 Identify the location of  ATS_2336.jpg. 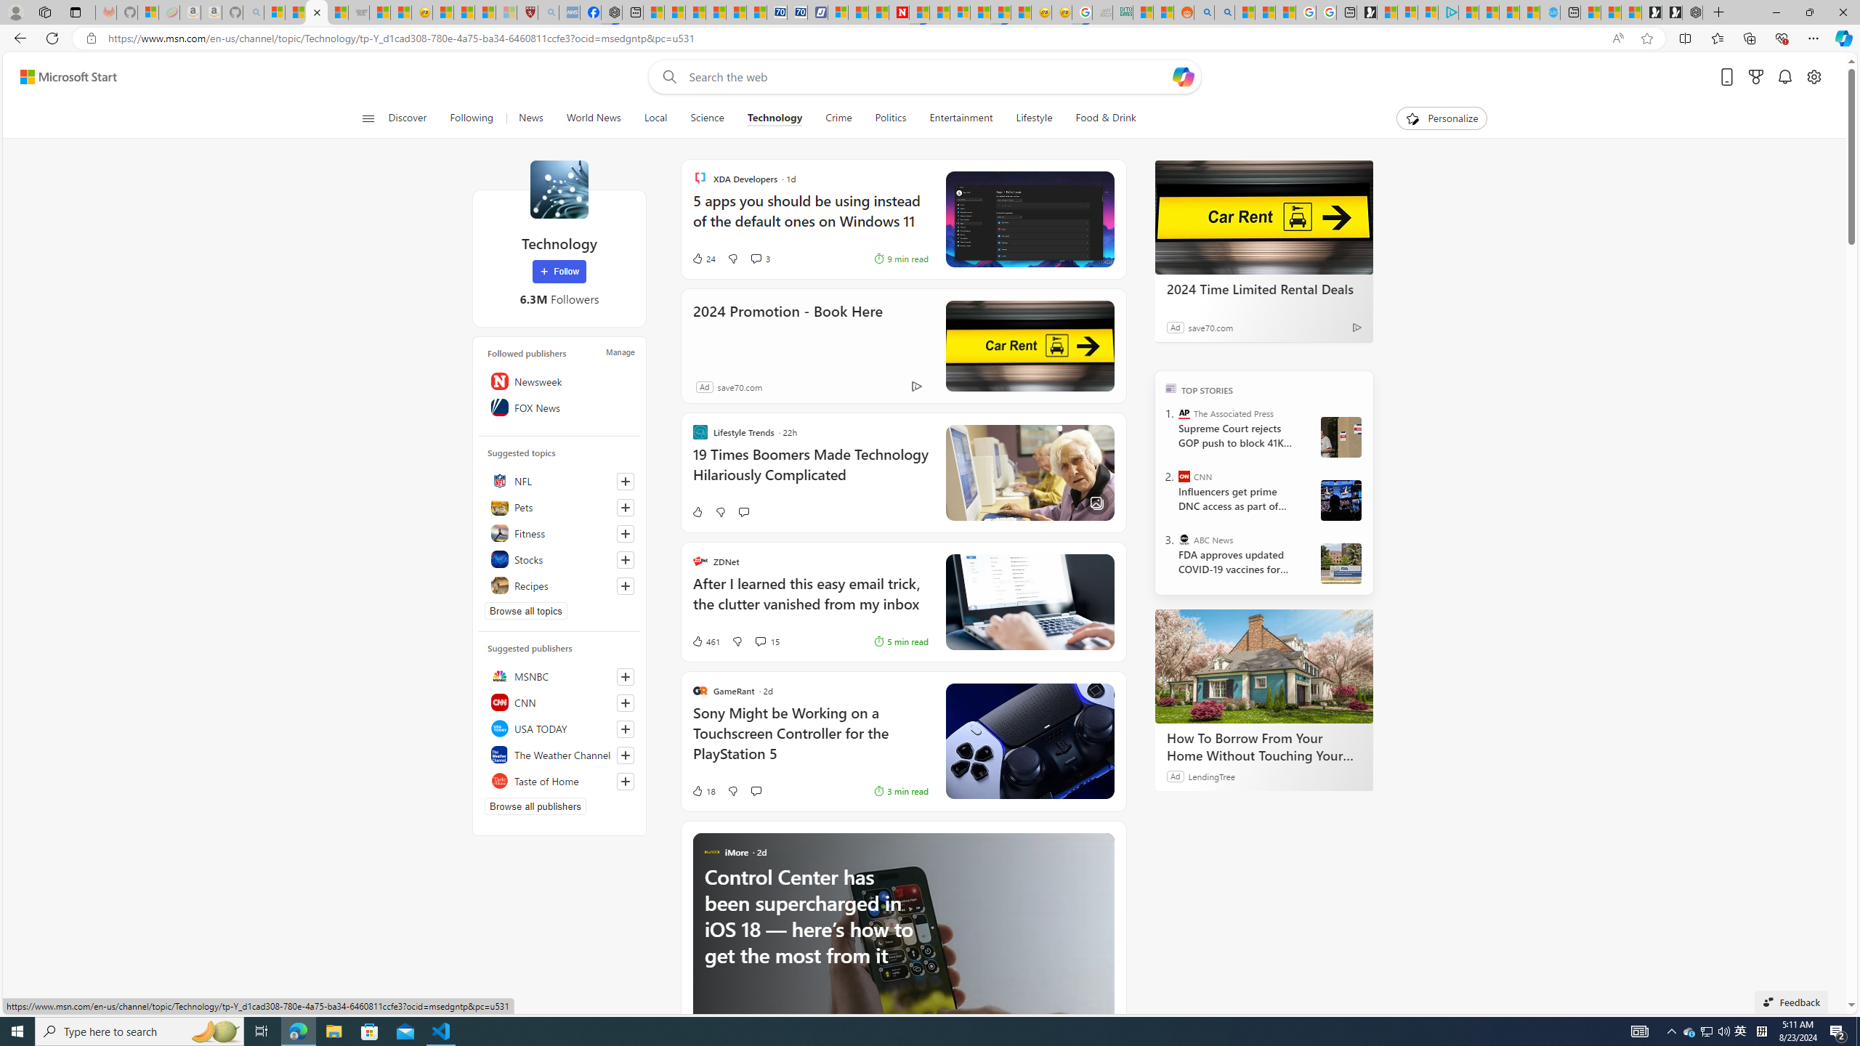
(1341, 500).